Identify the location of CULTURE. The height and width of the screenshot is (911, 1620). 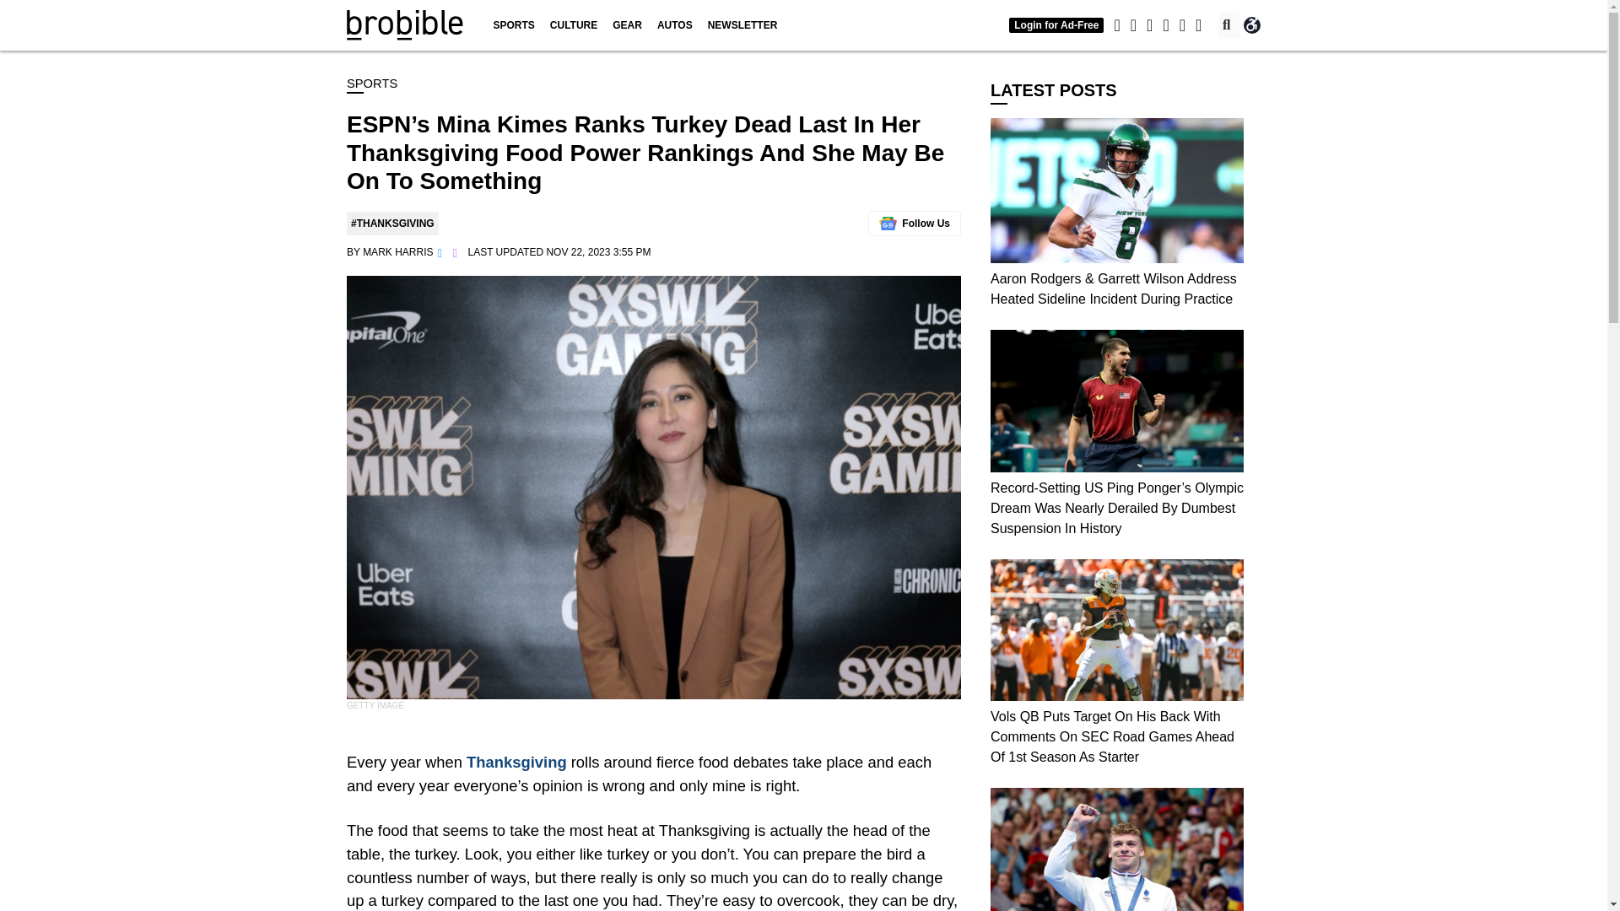
(574, 25).